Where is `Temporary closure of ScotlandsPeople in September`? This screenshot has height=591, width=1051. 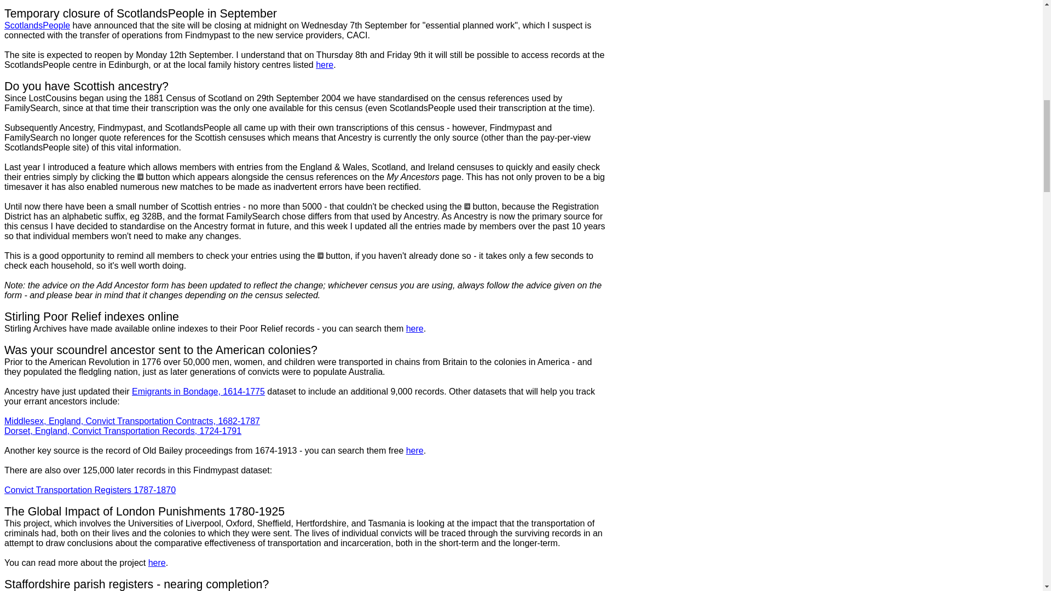 Temporary closure of ScotlandsPeople in September is located at coordinates (140, 14).